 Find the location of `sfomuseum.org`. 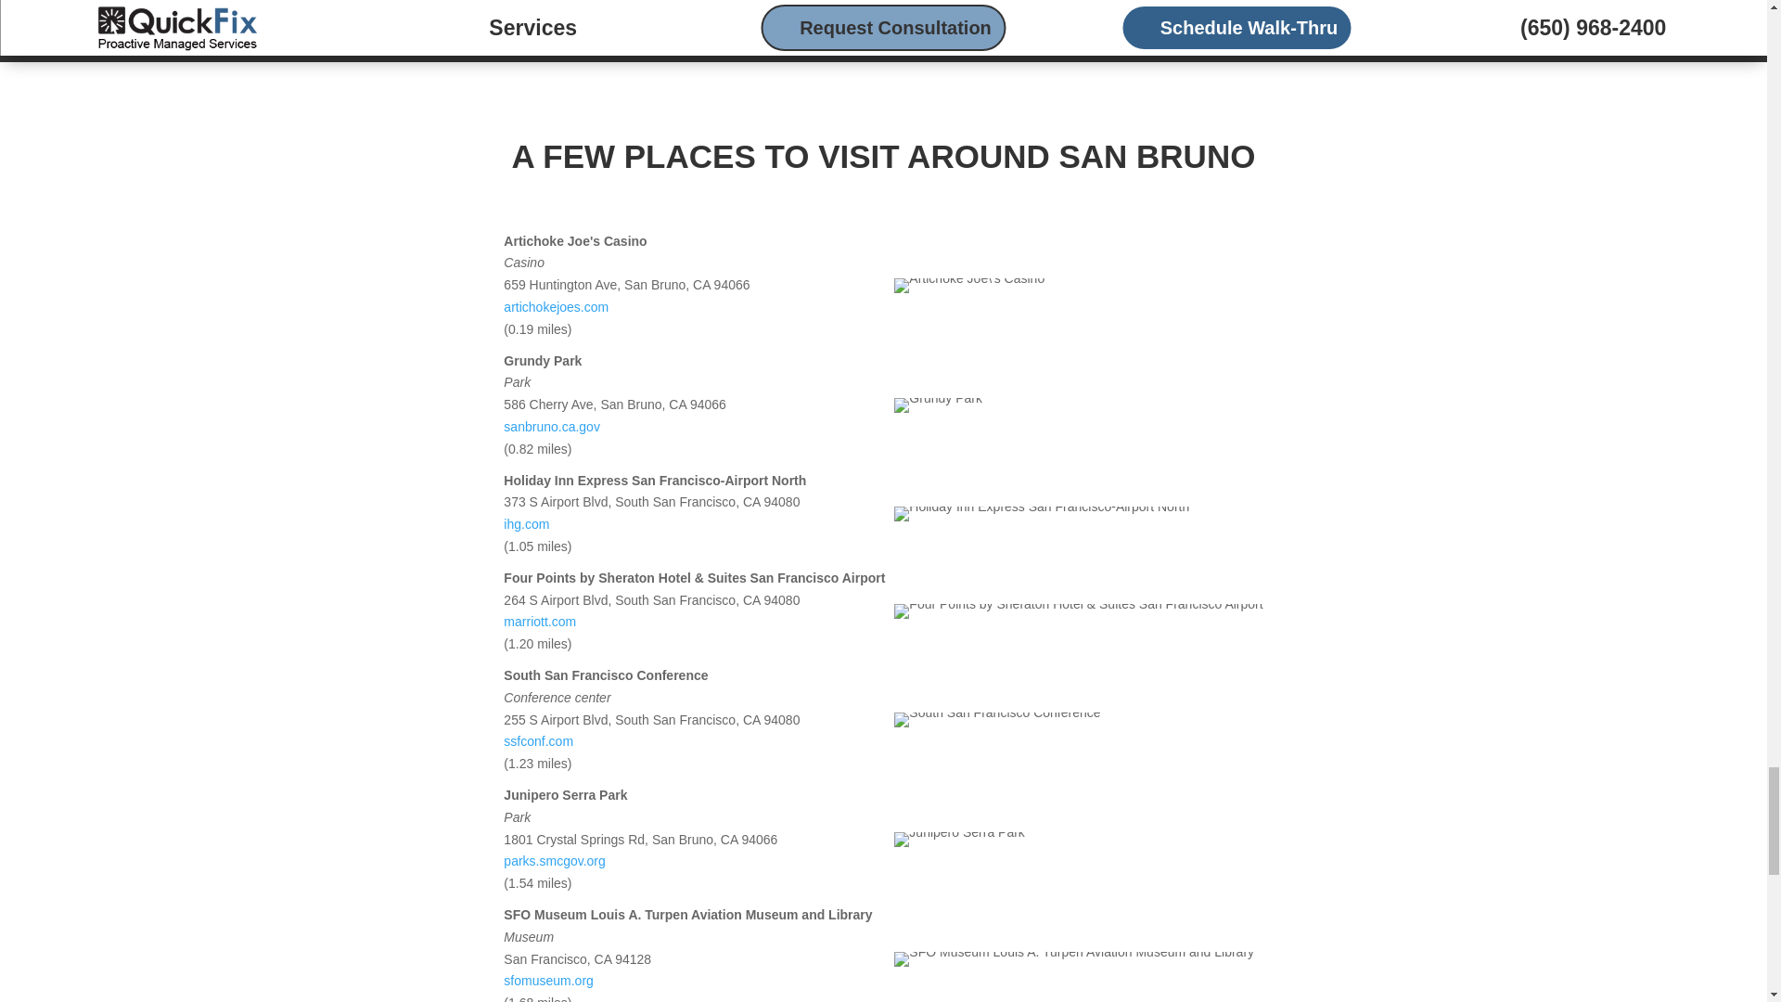

sfomuseum.org is located at coordinates (548, 980).